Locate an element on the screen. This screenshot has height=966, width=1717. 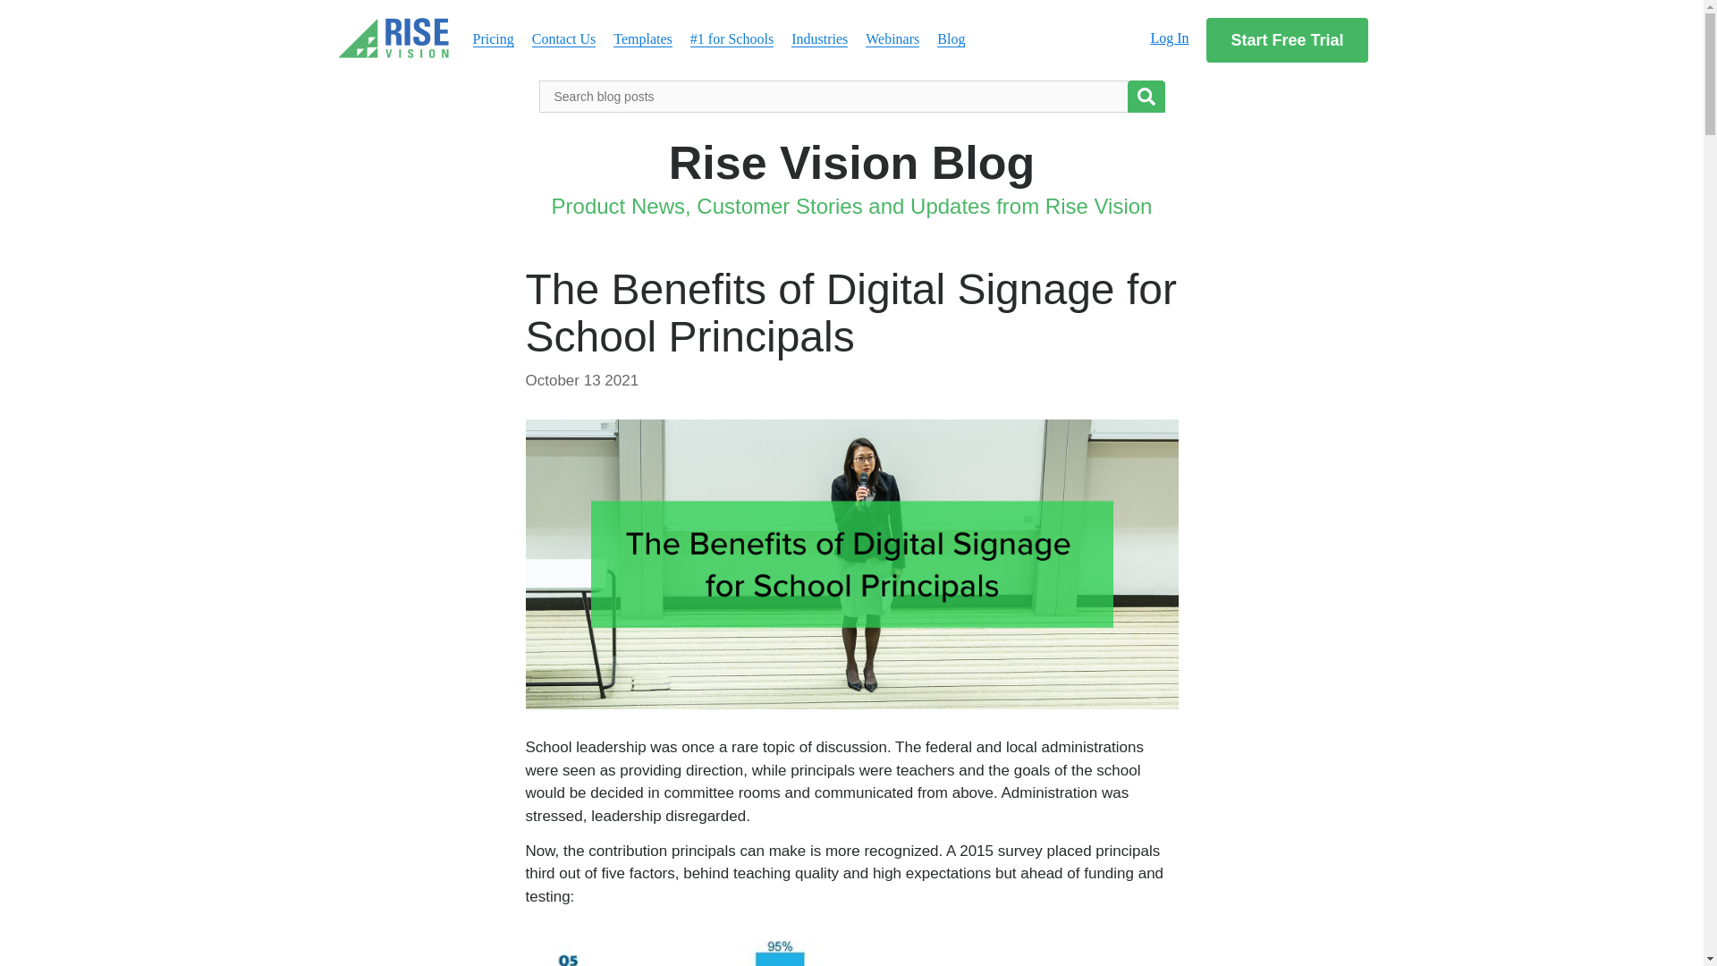
Blog is located at coordinates (952, 38).